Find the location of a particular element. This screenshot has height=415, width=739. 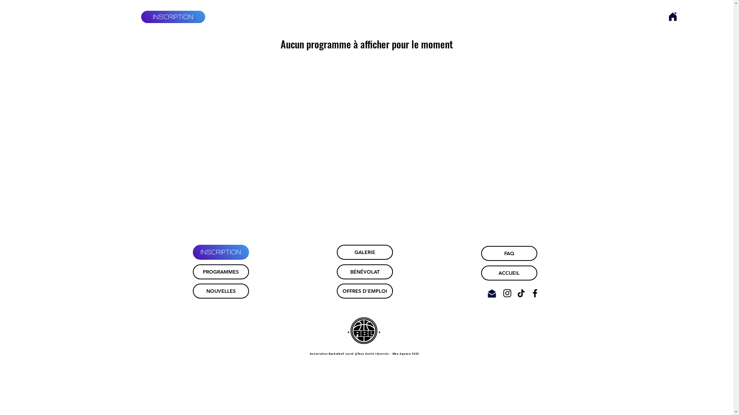

ACCUEIL is located at coordinates (509, 273).